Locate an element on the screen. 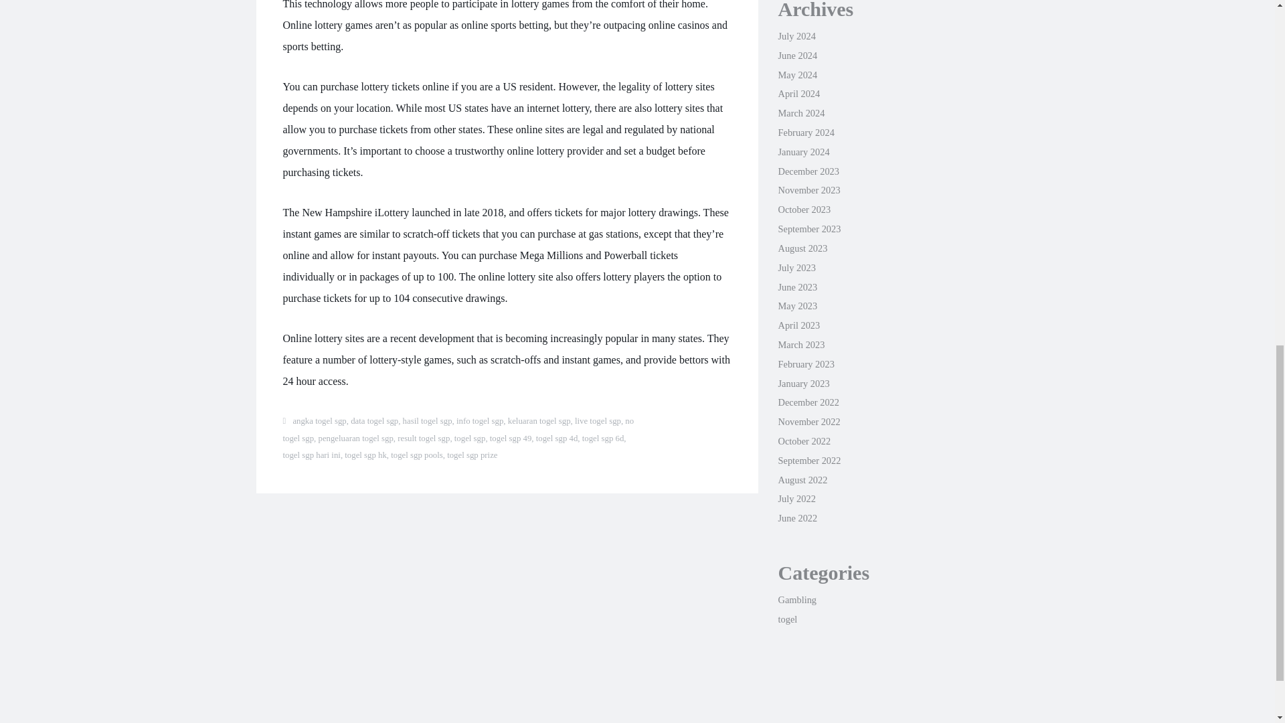 The width and height of the screenshot is (1285, 723). April 2024 is located at coordinates (798, 93).